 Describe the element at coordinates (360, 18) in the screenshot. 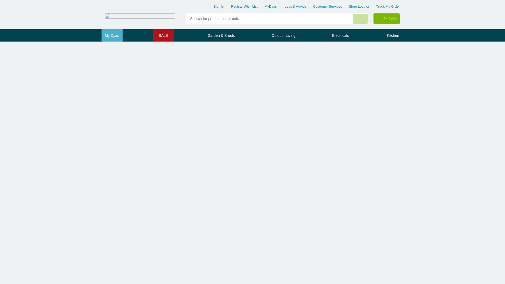

I see `Search` at that location.